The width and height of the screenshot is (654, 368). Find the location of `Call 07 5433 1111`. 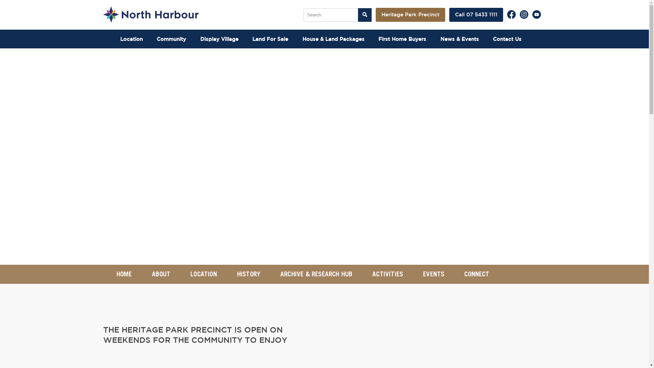

Call 07 5433 1111 is located at coordinates (476, 15).